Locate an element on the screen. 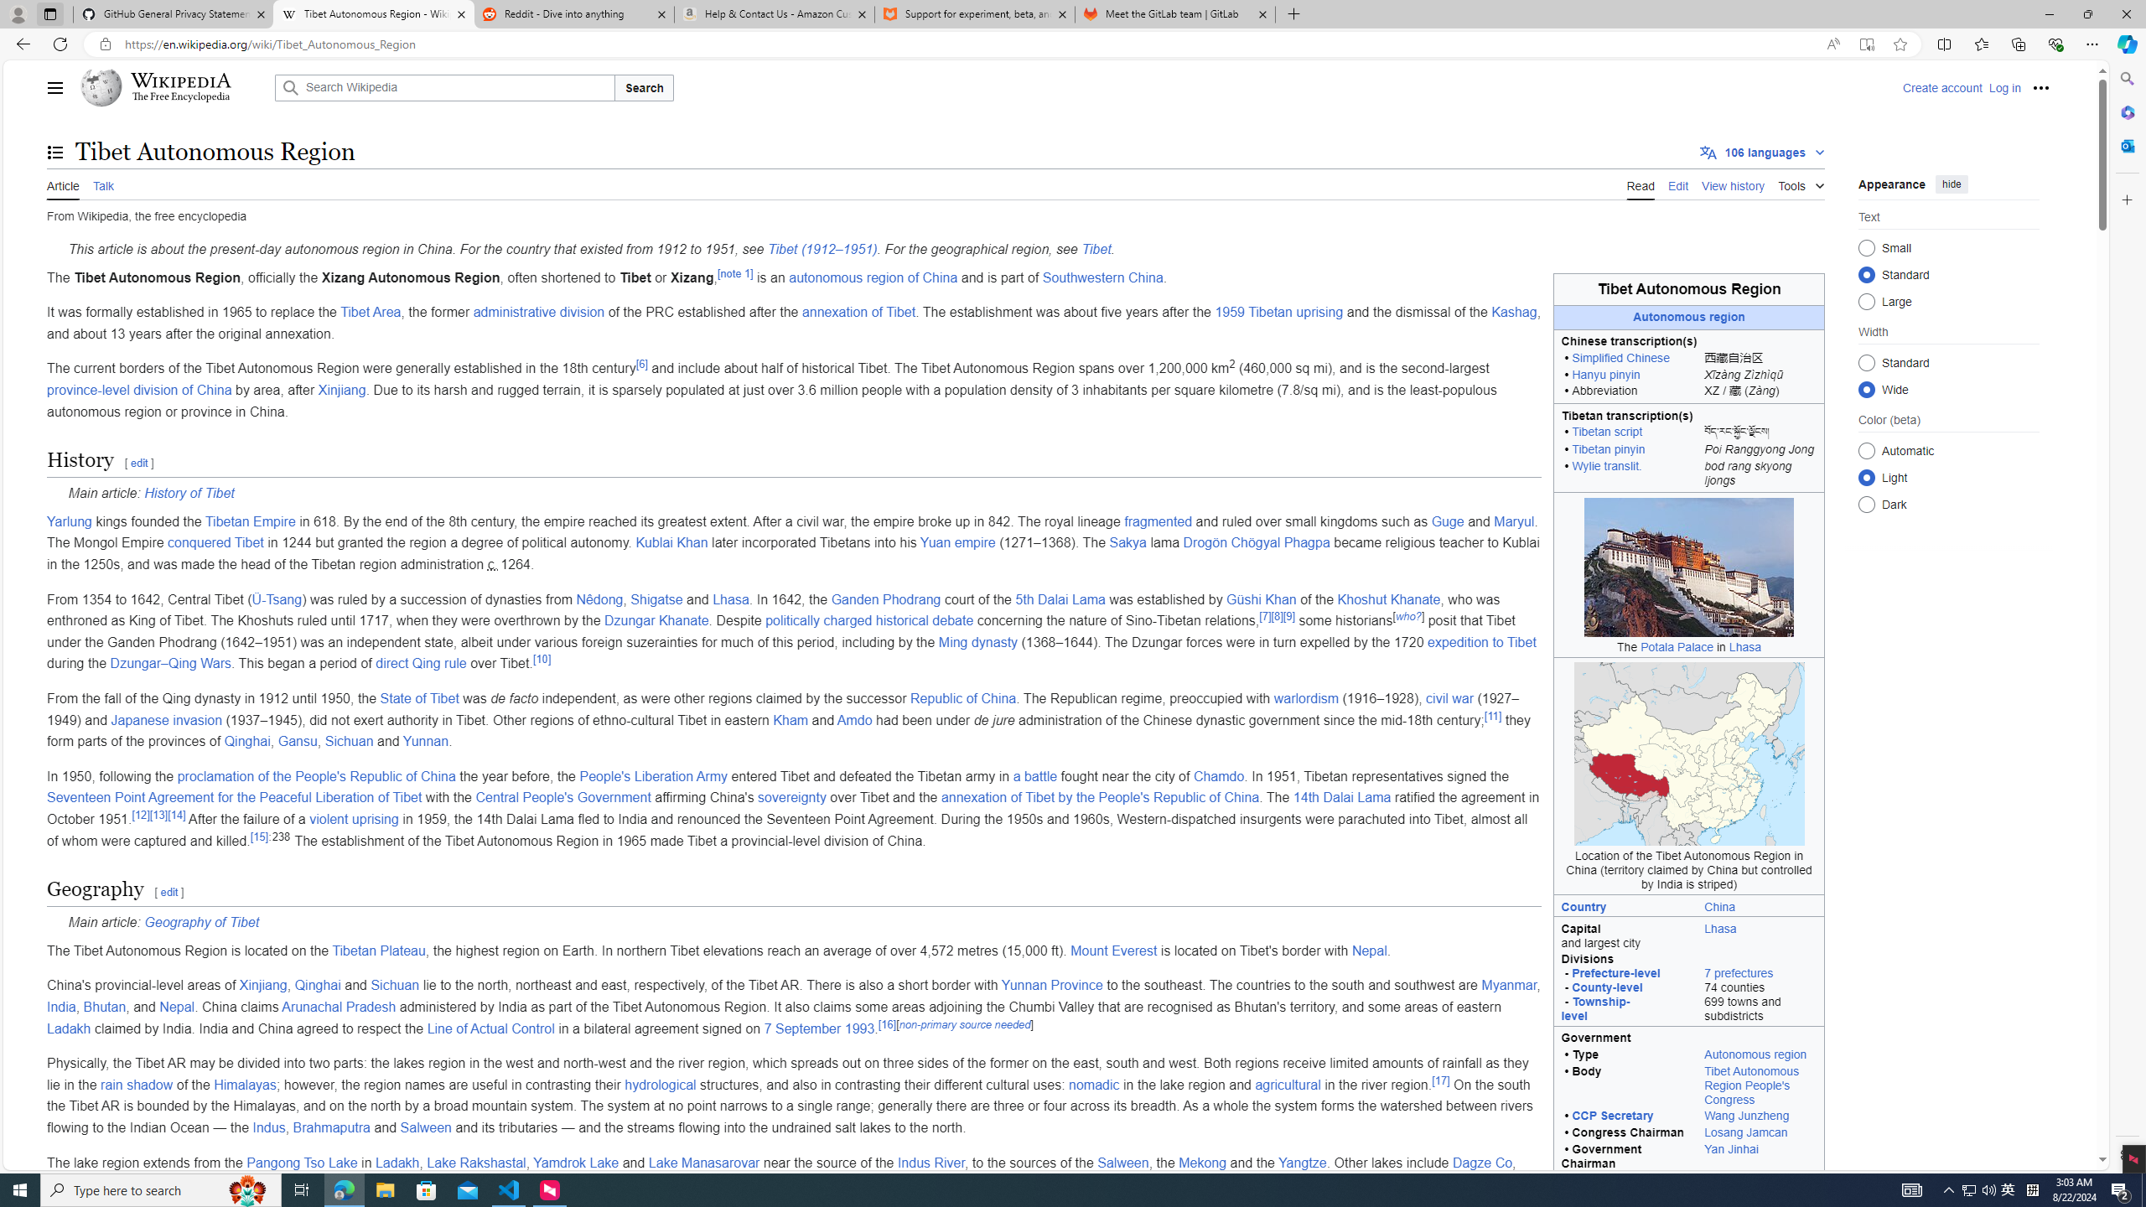 The width and height of the screenshot is (2146, 1207). Yunnan Province is located at coordinates (1051, 986).